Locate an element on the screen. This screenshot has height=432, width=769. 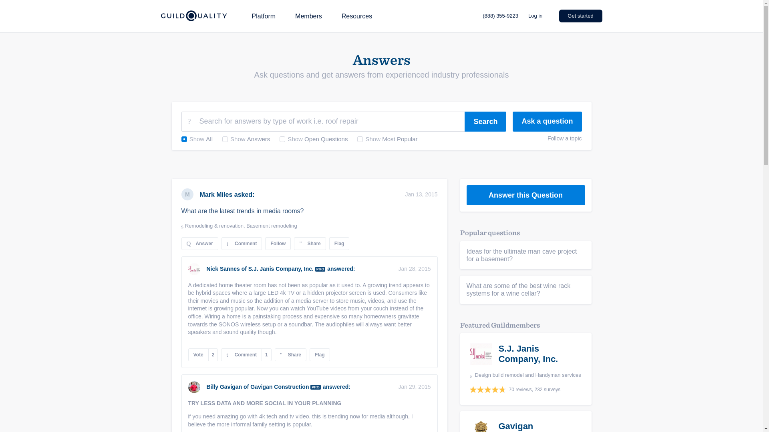
Members is located at coordinates (203, 354).